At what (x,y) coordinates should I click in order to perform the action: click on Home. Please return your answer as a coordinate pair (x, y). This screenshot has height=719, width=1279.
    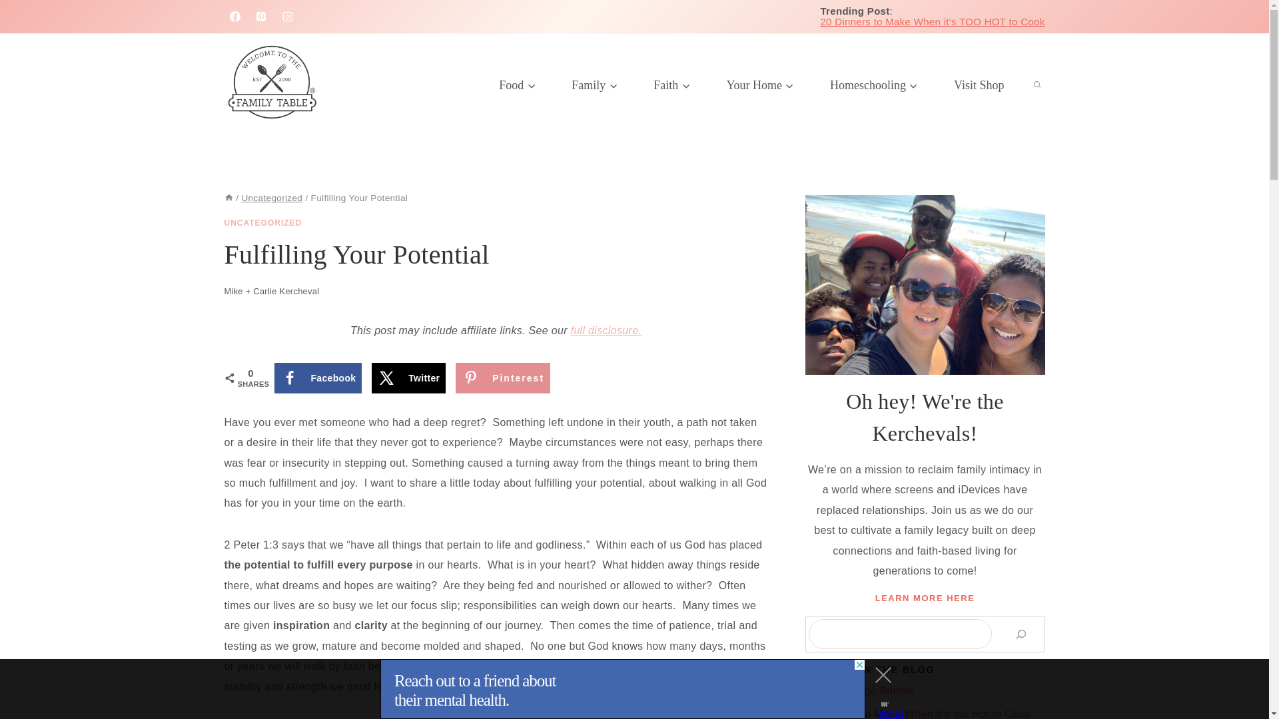
    Looking at the image, I should click on (228, 198).